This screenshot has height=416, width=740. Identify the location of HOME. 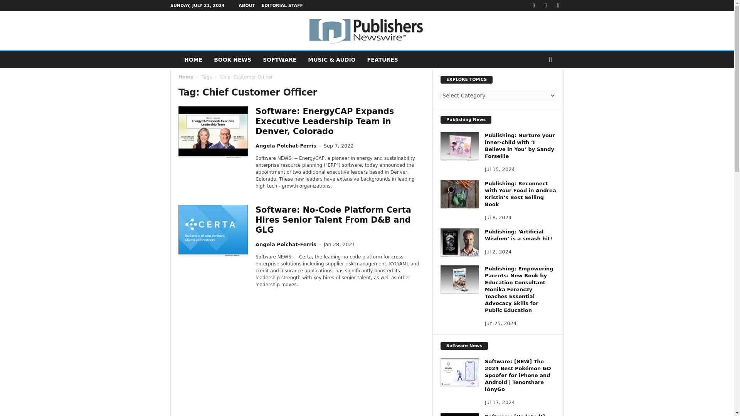
(193, 59).